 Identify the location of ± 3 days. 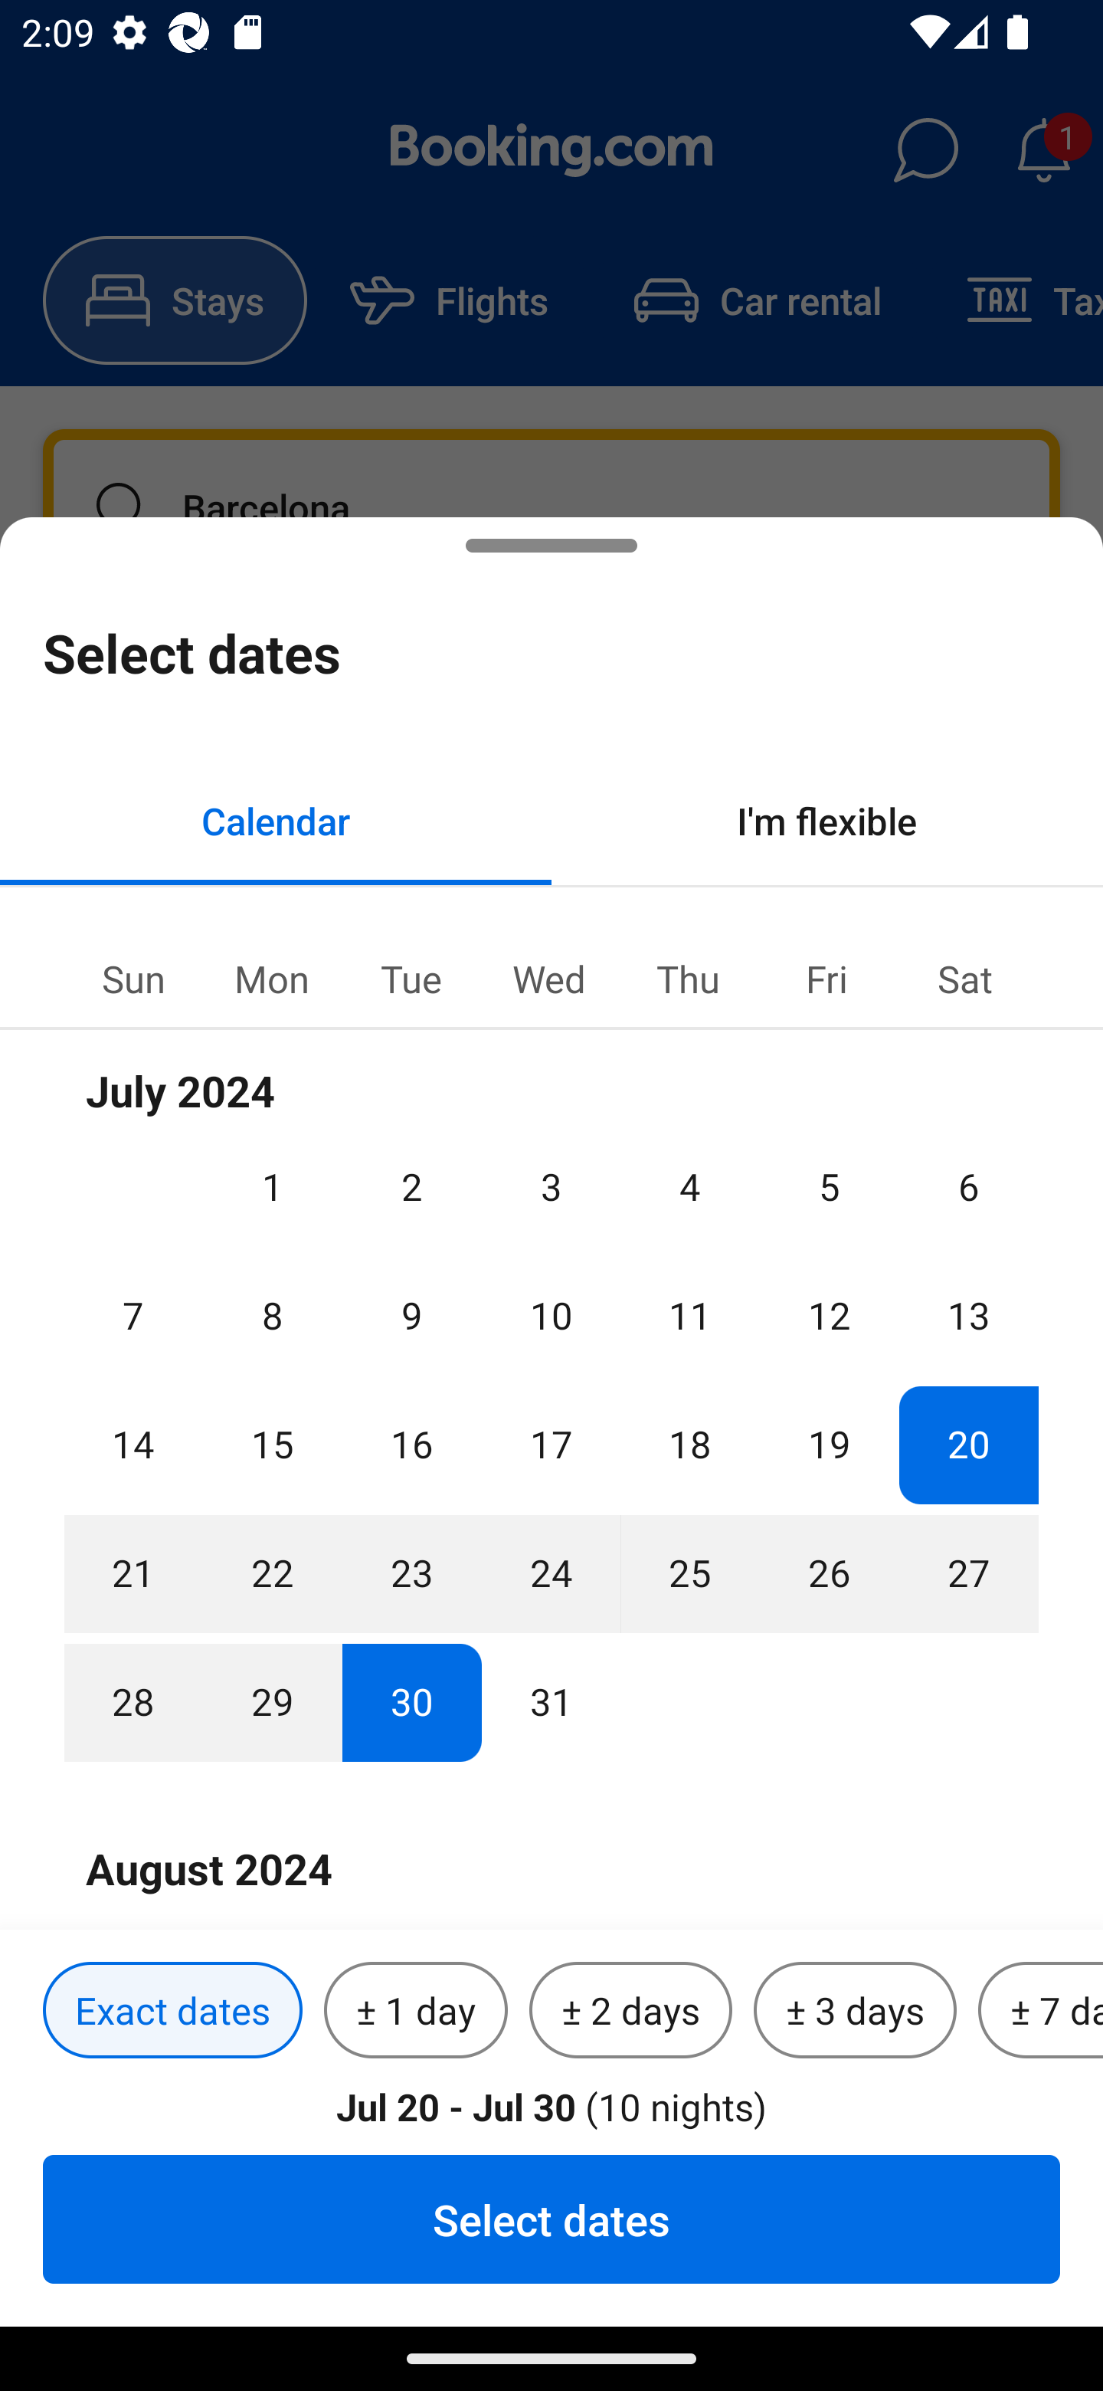
(855, 2011).